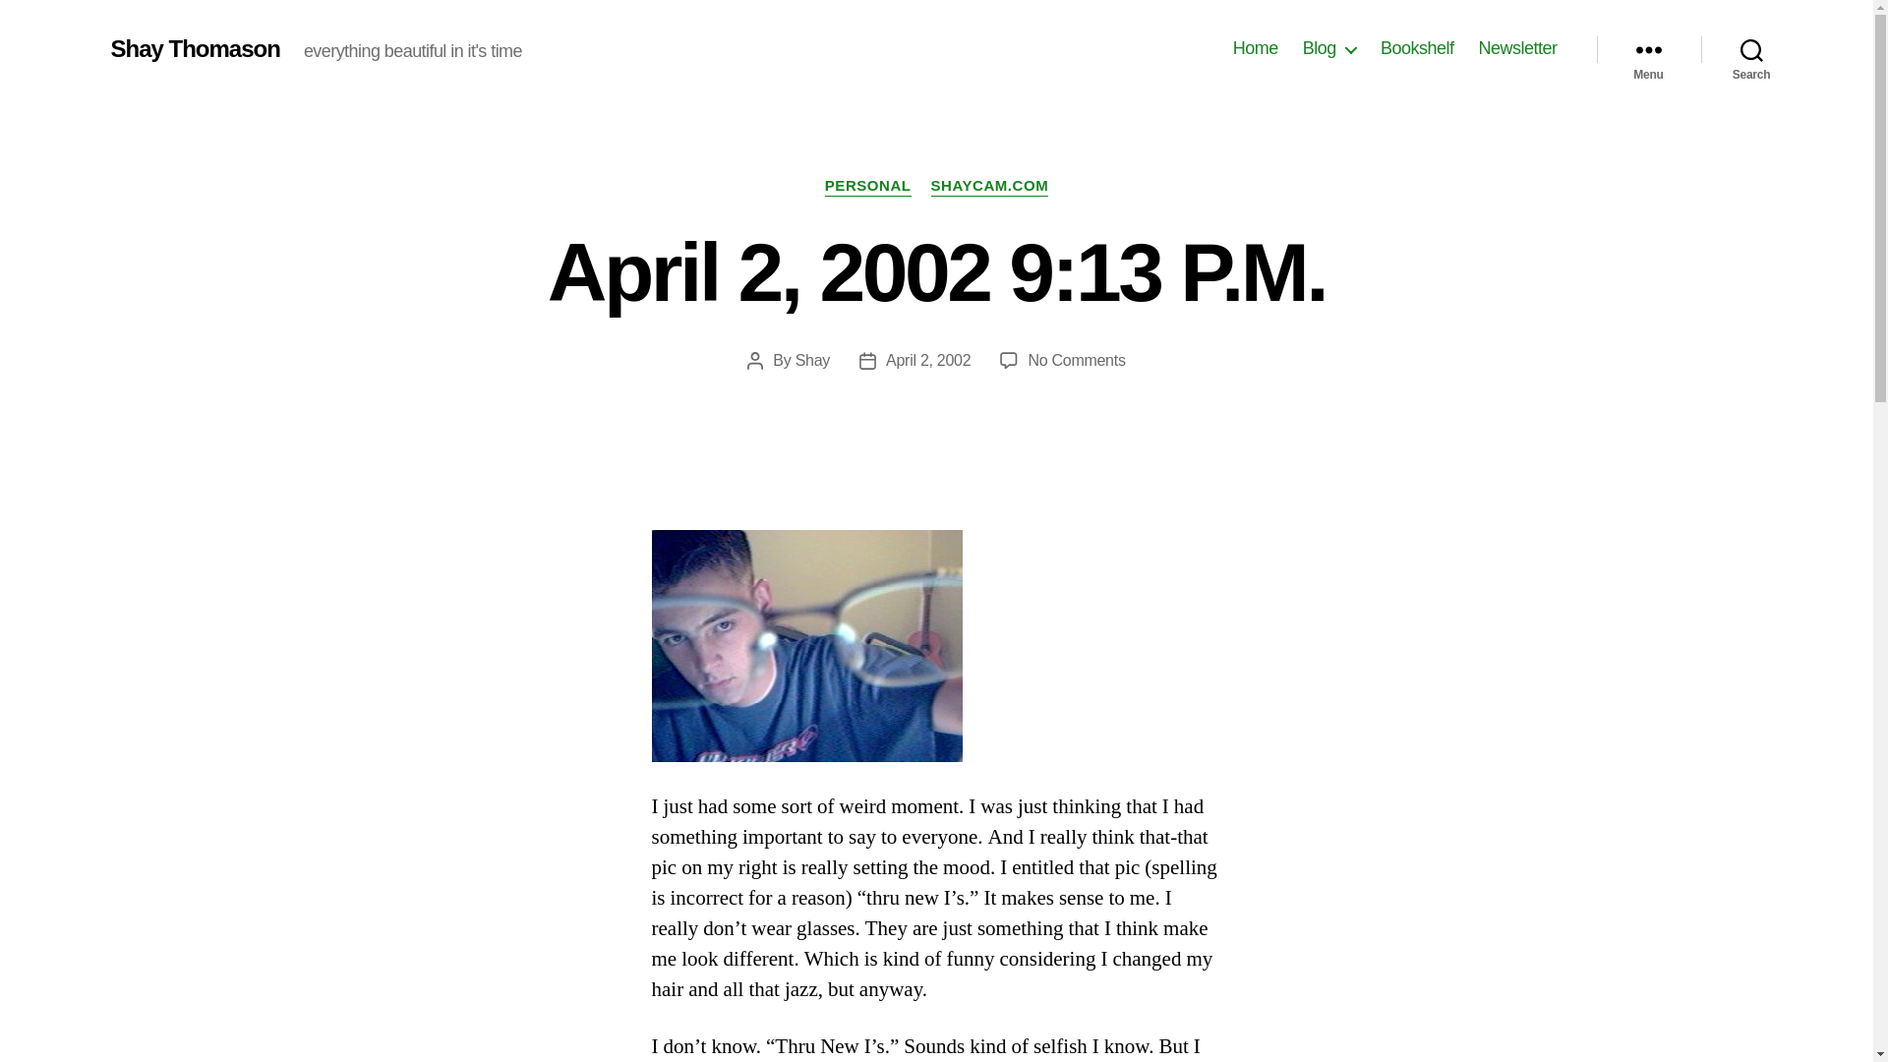 The height and width of the screenshot is (1062, 1888). What do you see at coordinates (868, 187) in the screenshot?
I see `PERSONAL` at bounding box center [868, 187].